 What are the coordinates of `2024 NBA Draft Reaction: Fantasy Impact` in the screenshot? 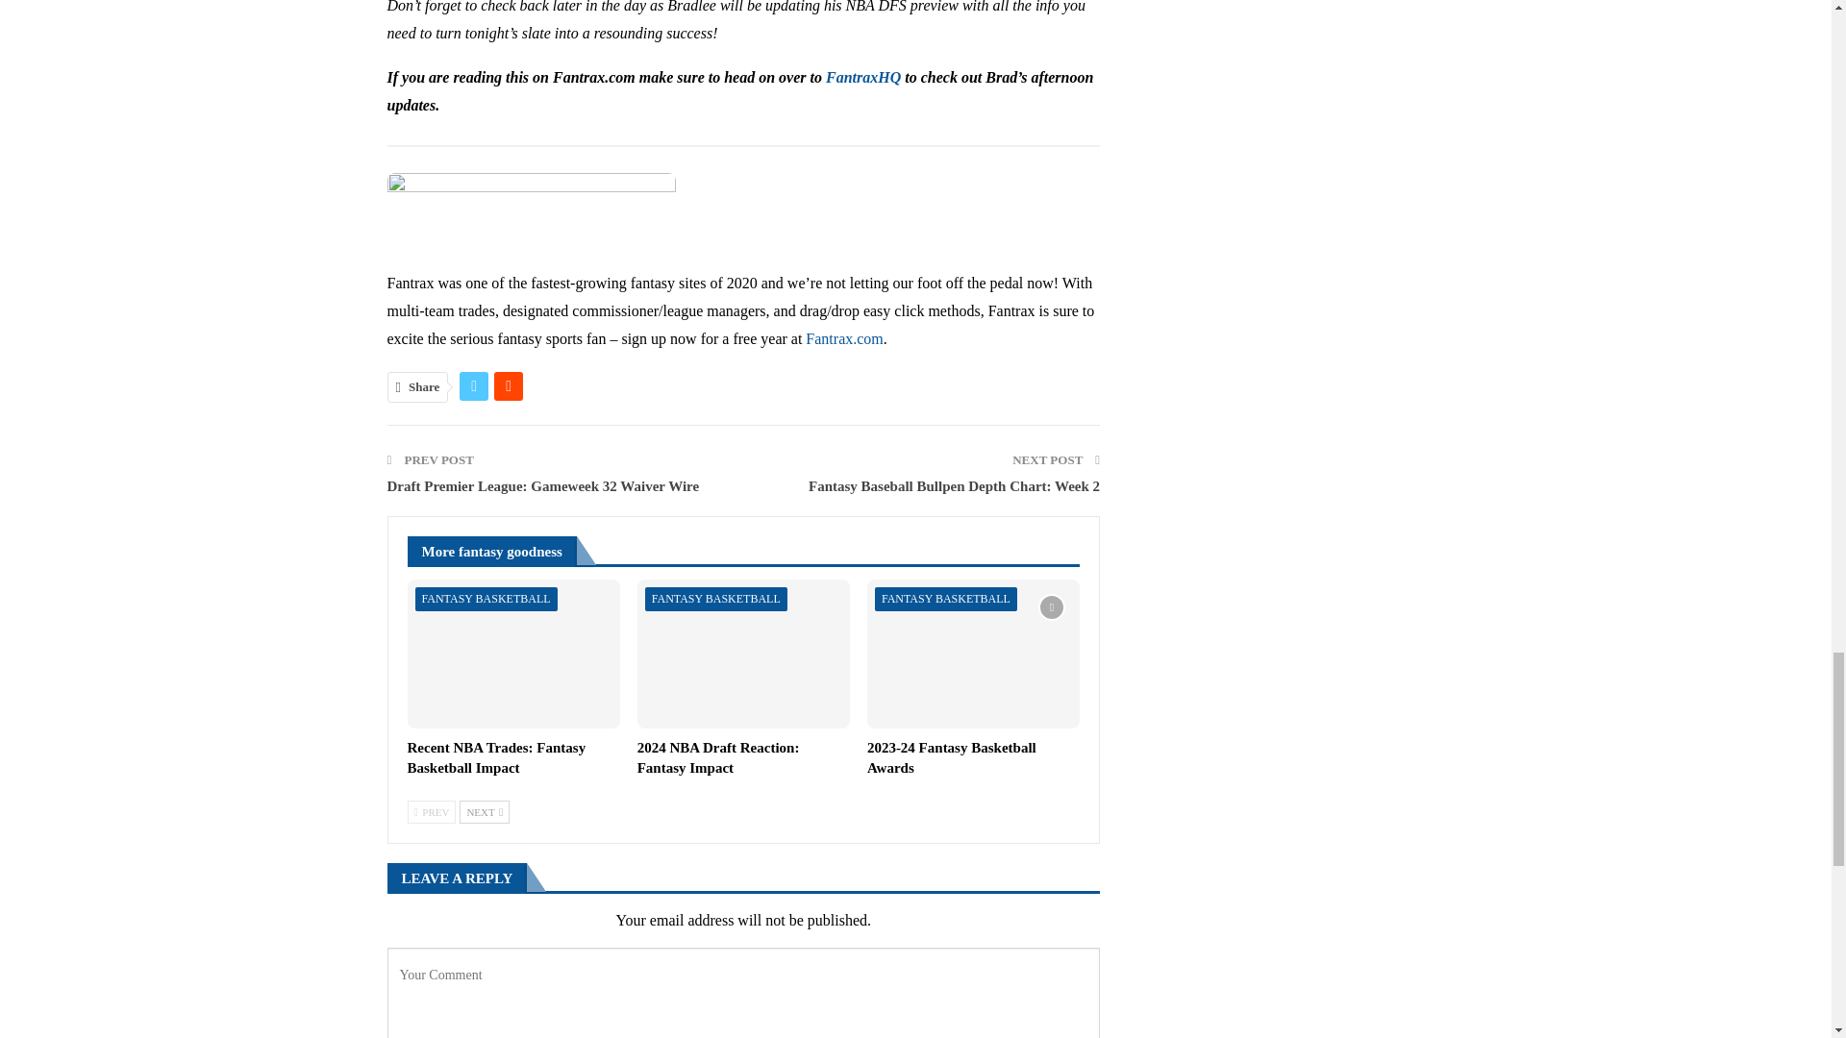 It's located at (717, 757).